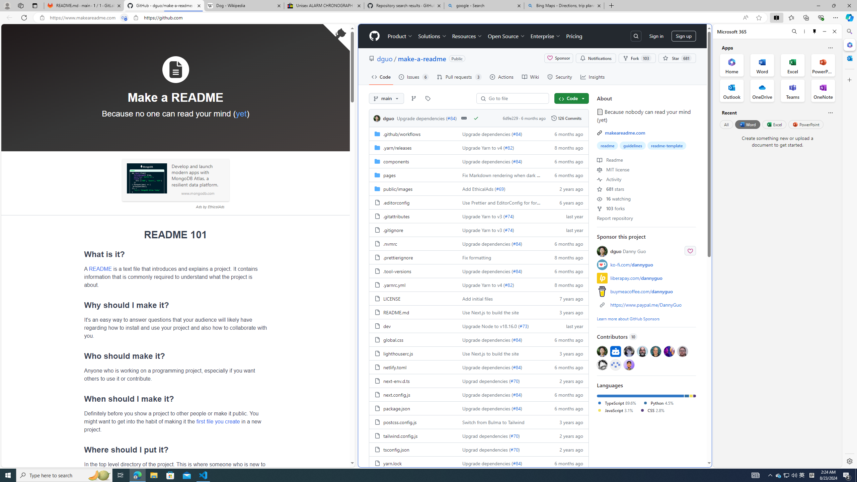  Describe the element at coordinates (387, 326) in the screenshot. I see `dev, (File)` at that location.